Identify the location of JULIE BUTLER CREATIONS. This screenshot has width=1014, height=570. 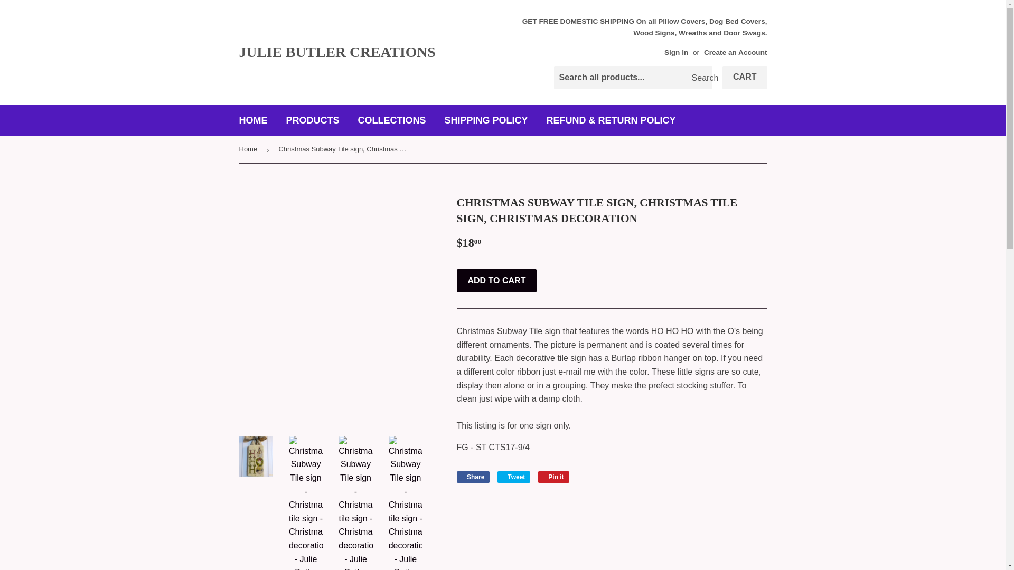
(371, 52).